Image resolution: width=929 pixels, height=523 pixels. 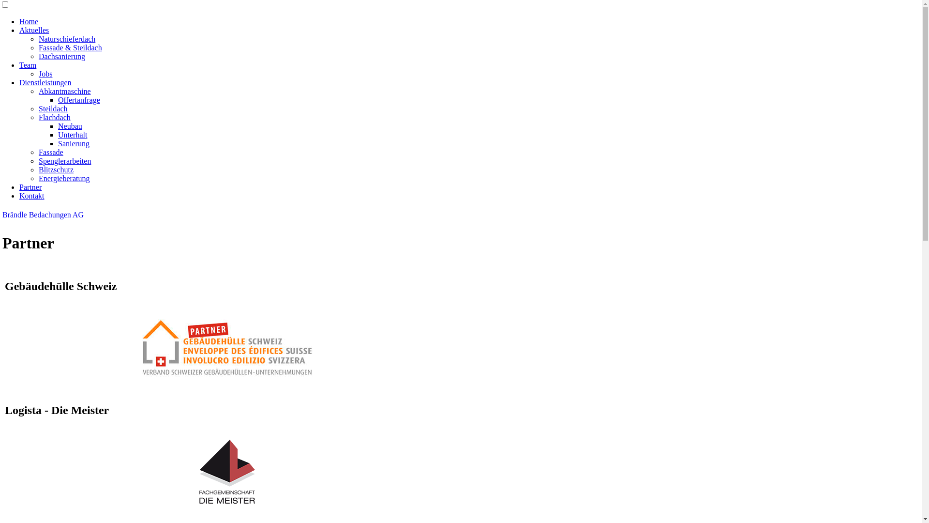 What do you see at coordinates (45, 74) in the screenshot?
I see `Jobs` at bounding box center [45, 74].